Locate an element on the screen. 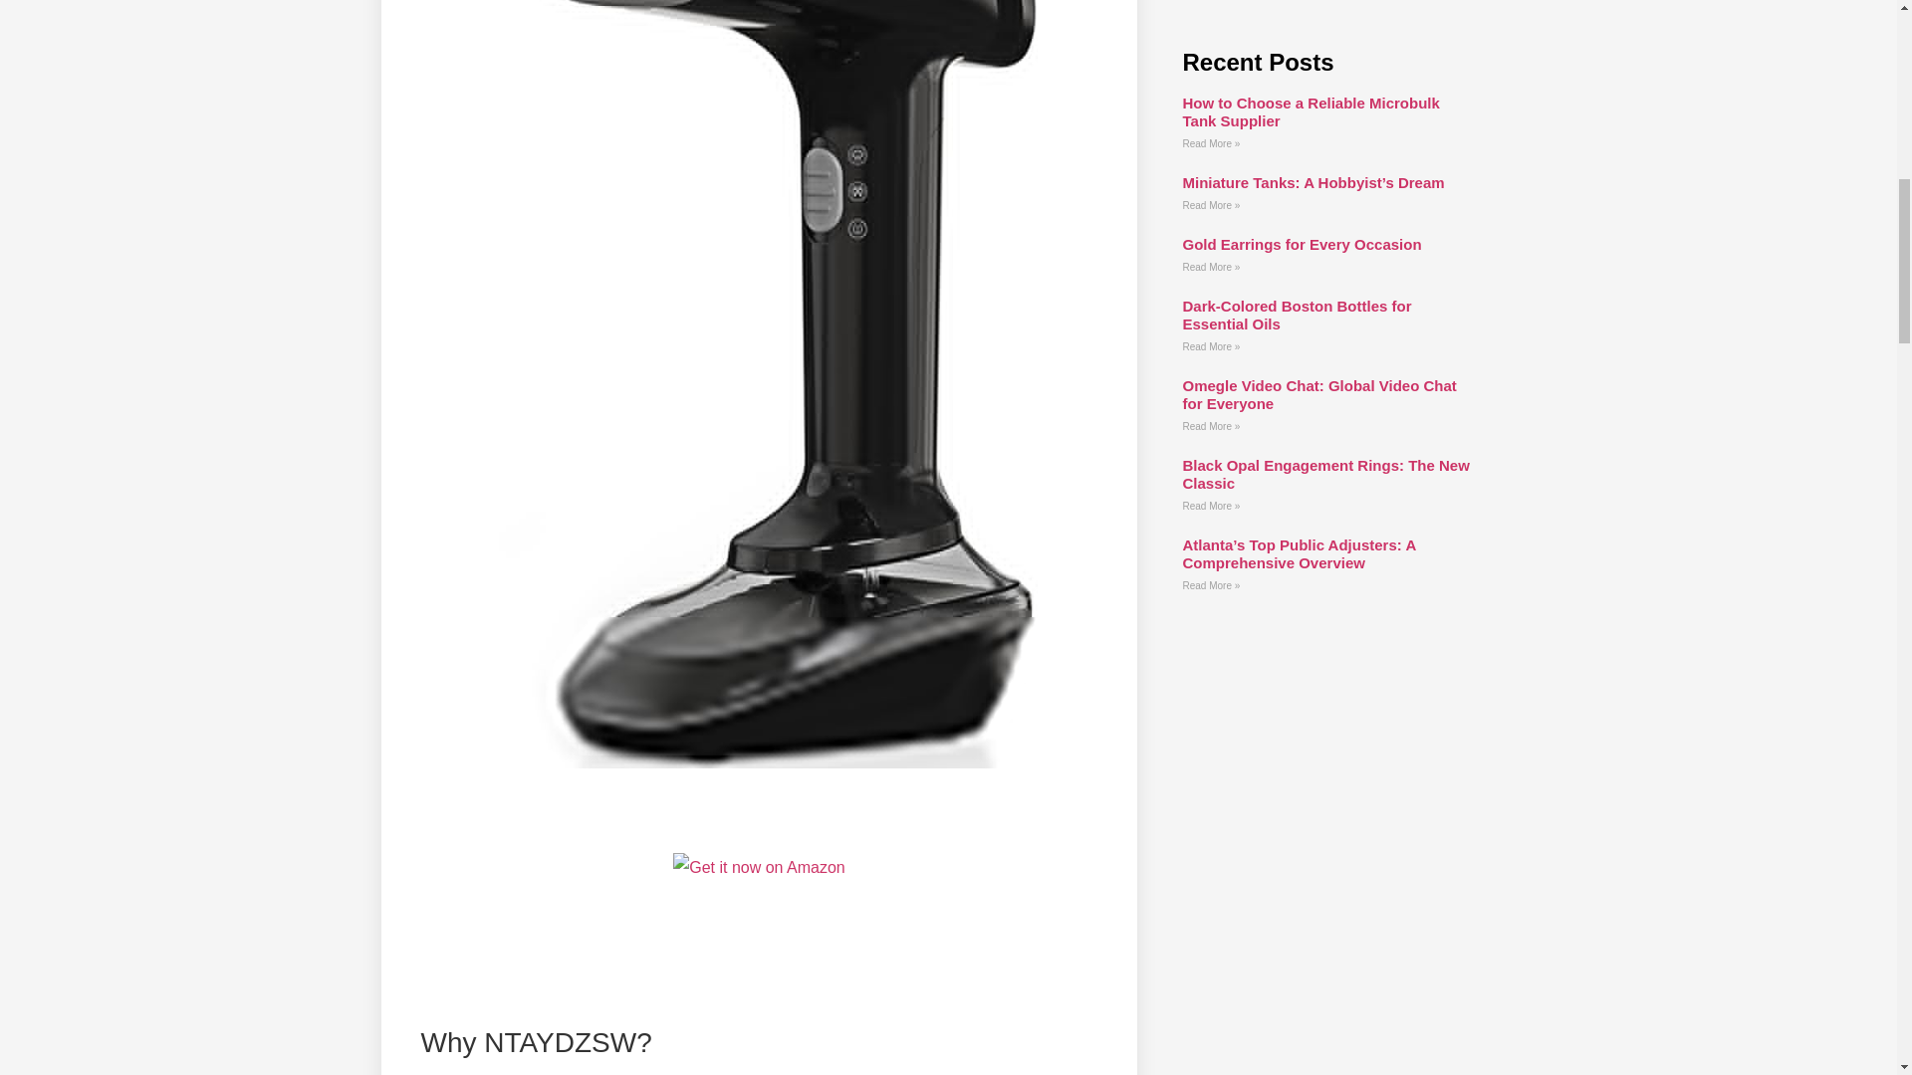  Dark-Colored Boston Bottles for Essential Oils is located at coordinates (1296, 315).